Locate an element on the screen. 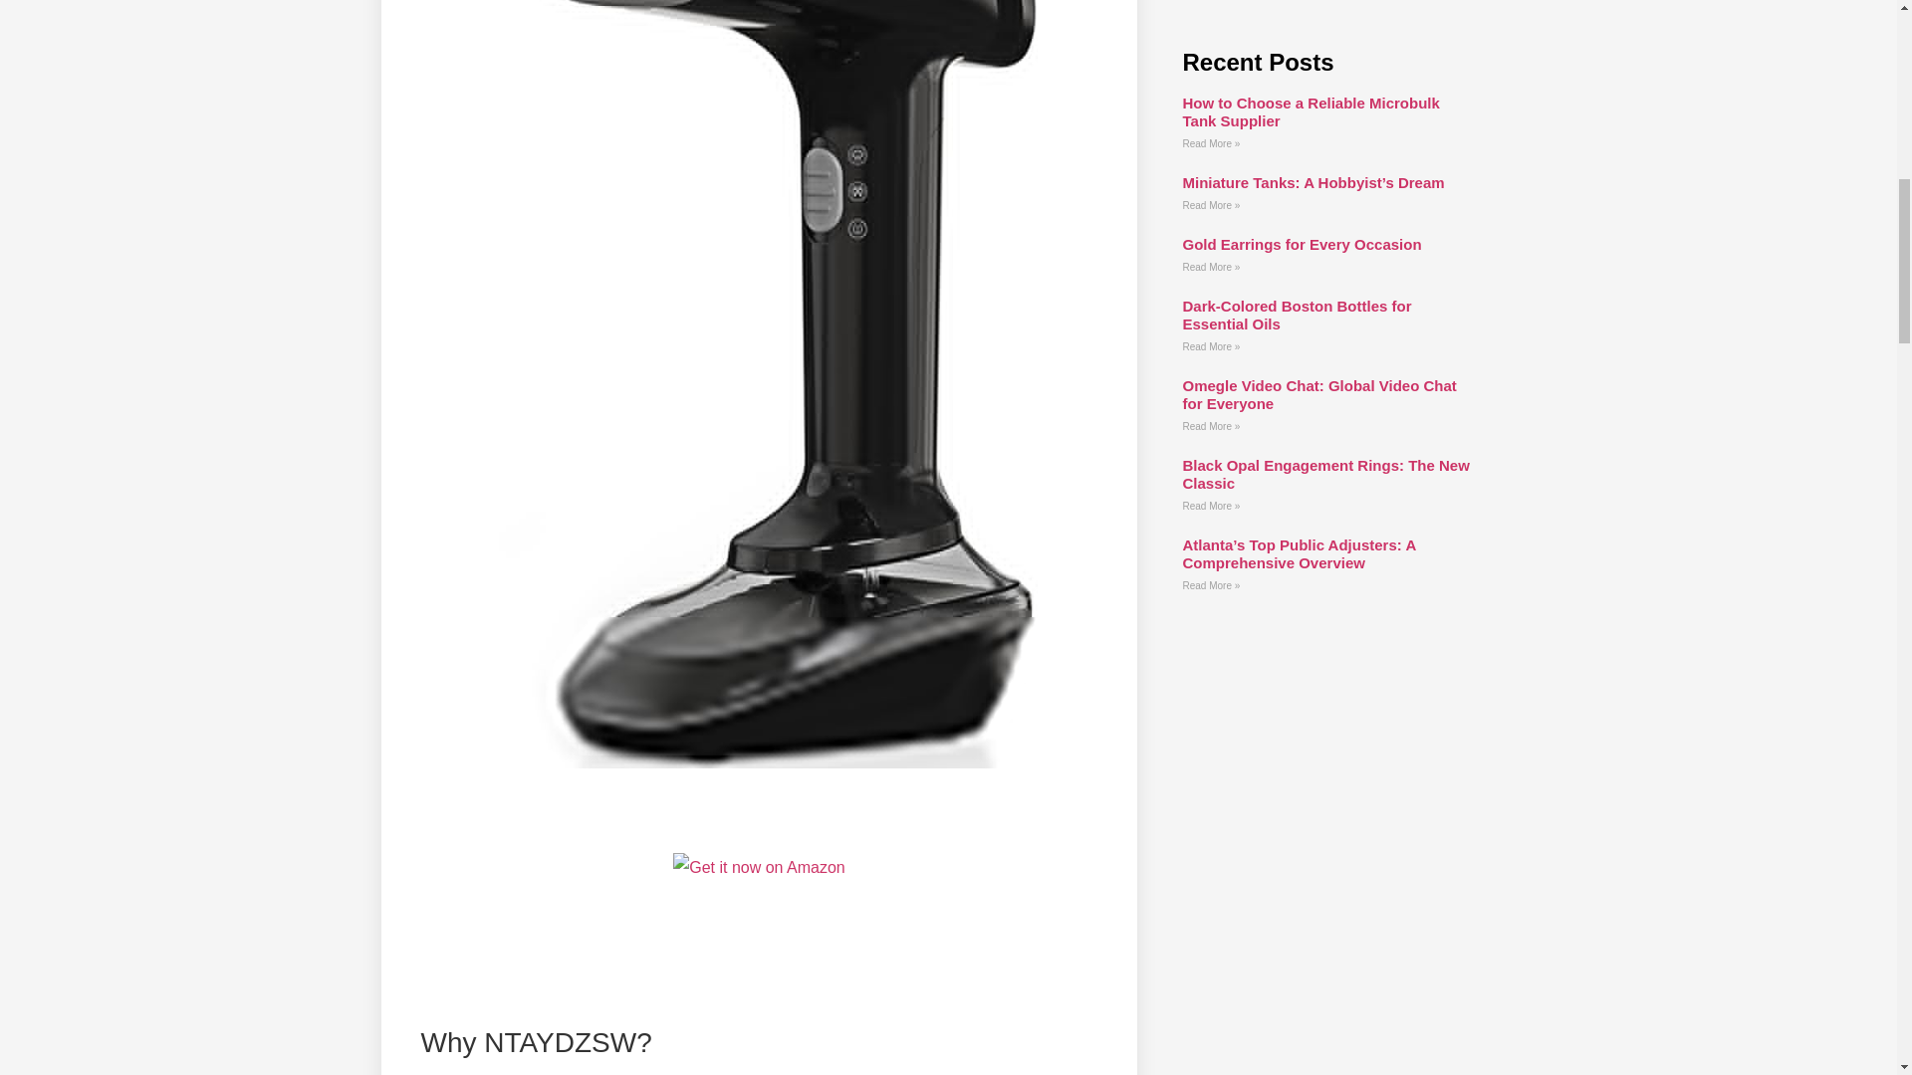  Dark-Colored Boston Bottles for Essential Oils is located at coordinates (1296, 315).